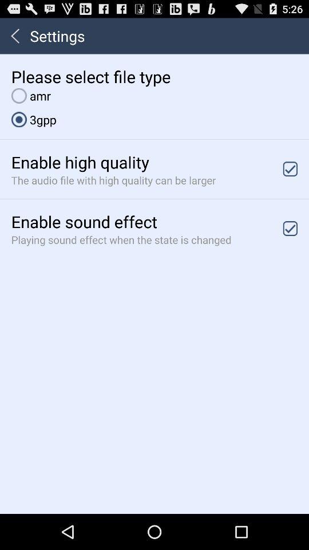  What do you see at coordinates (15, 36) in the screenshot?
I see `press the icon above the please select file item` at bounding box center [15, 36].